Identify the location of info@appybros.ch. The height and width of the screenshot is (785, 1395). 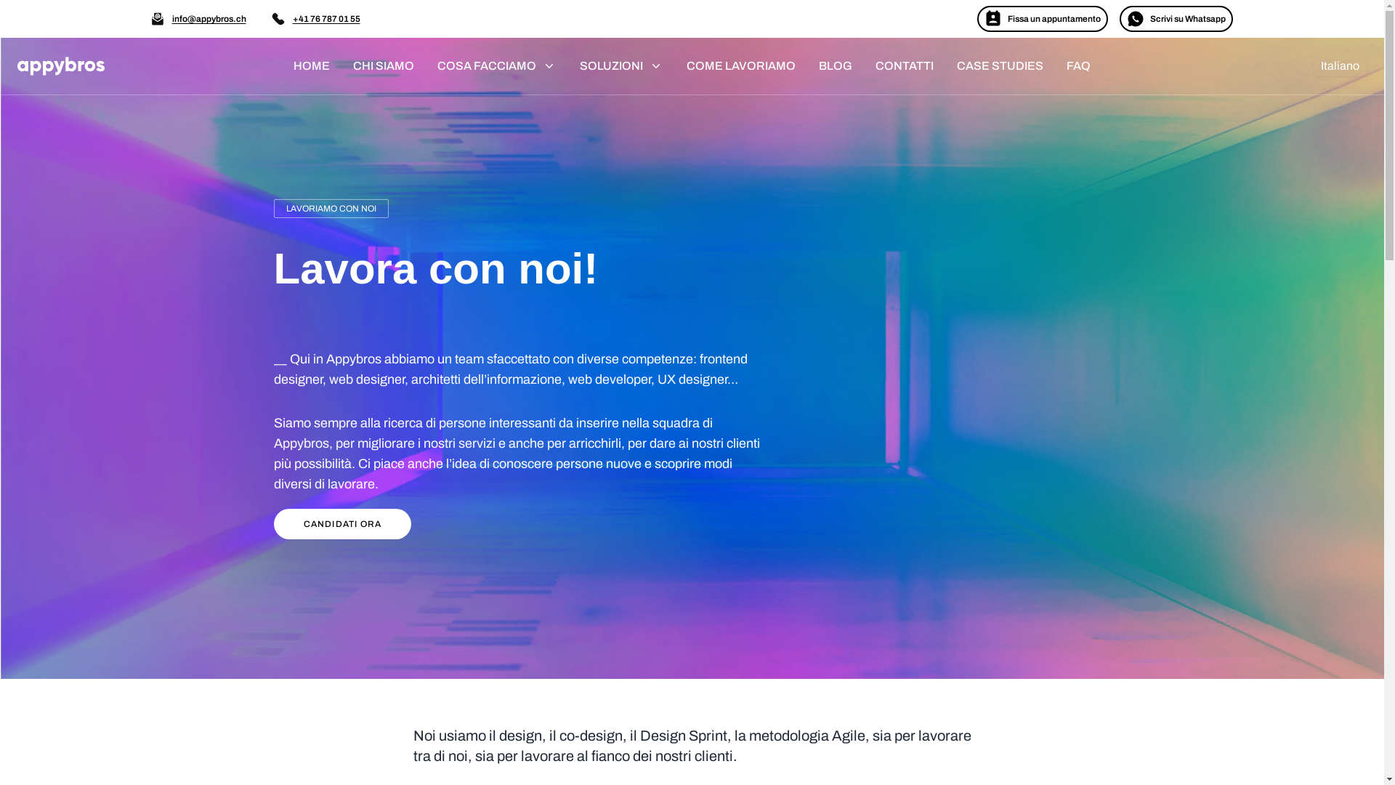
(209, 19).